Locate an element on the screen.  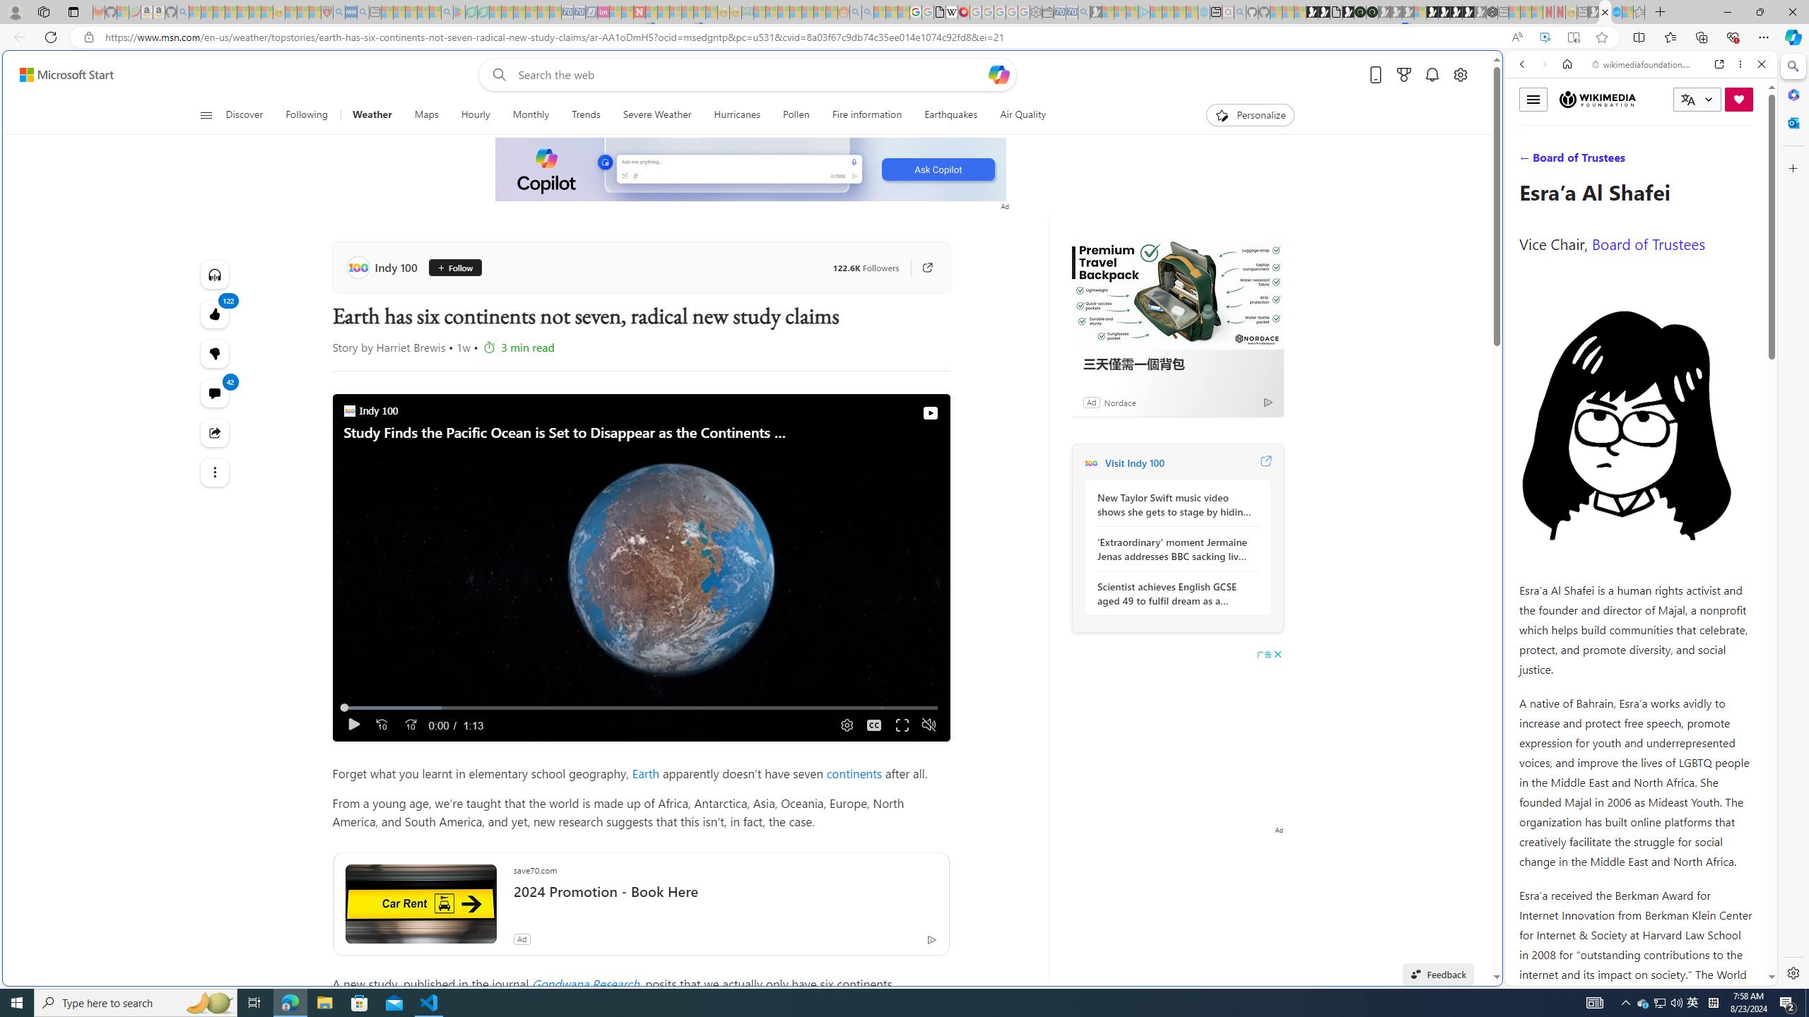
Severe Weather is located at coordinates (656, 115).